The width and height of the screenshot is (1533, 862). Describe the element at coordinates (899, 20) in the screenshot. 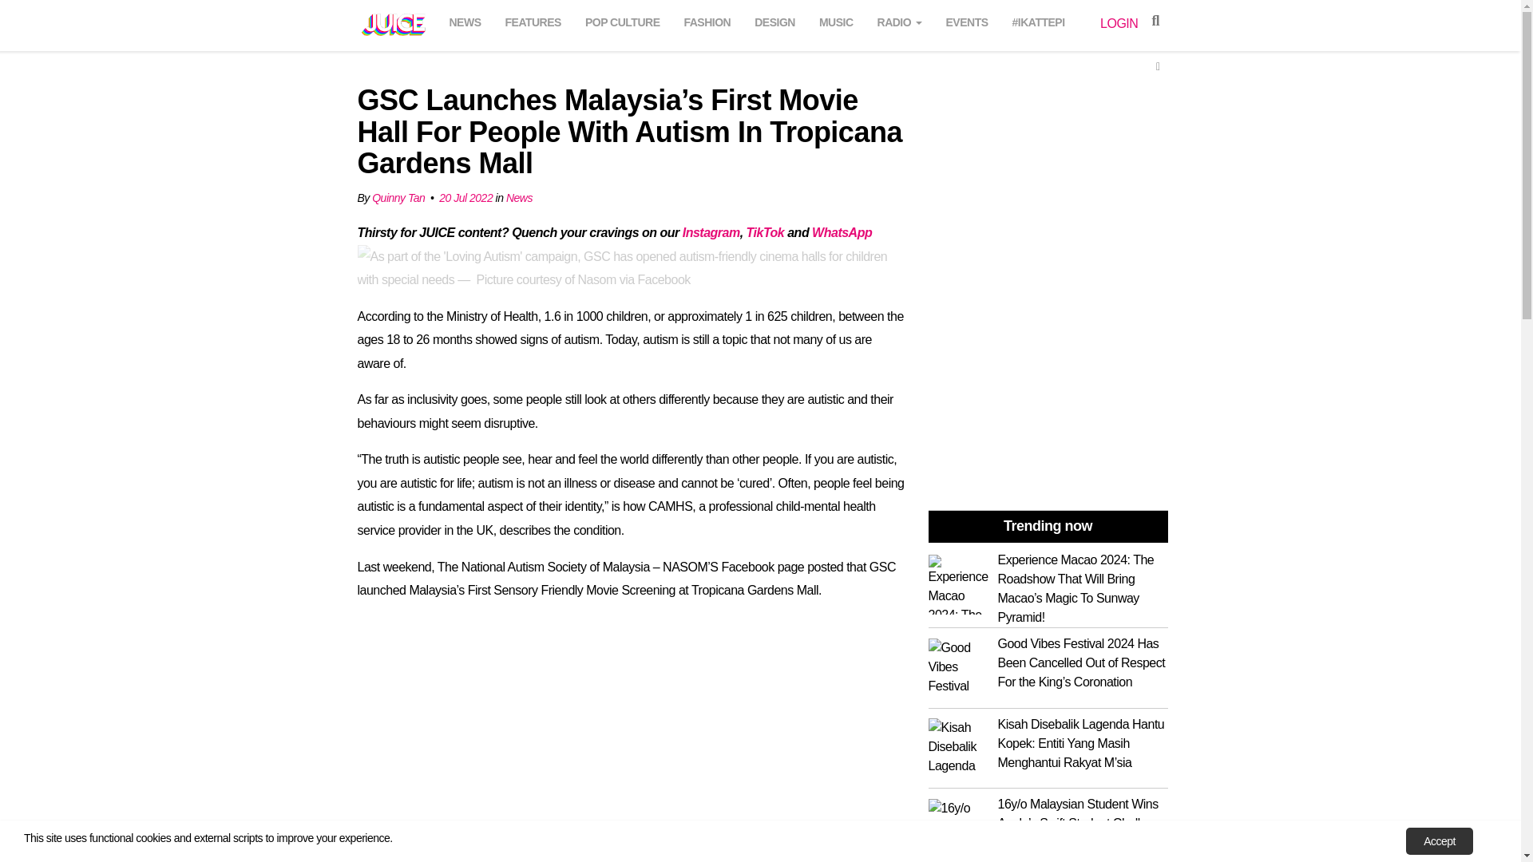

I see `Radio` at that location.